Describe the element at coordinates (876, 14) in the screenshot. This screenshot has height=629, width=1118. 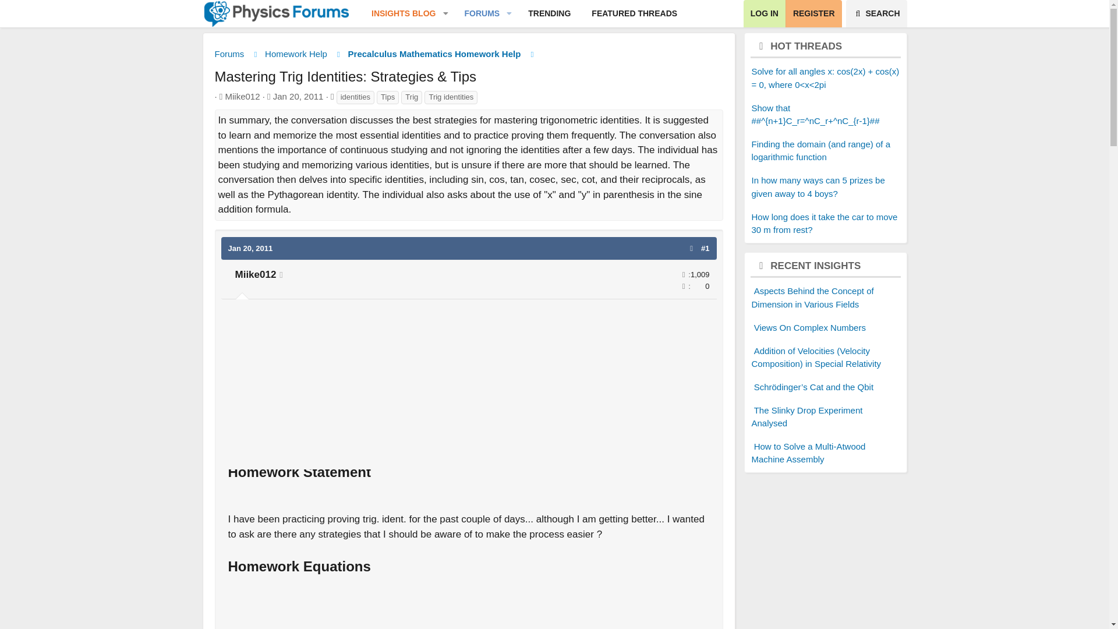
I see `REGISTER` at that location.